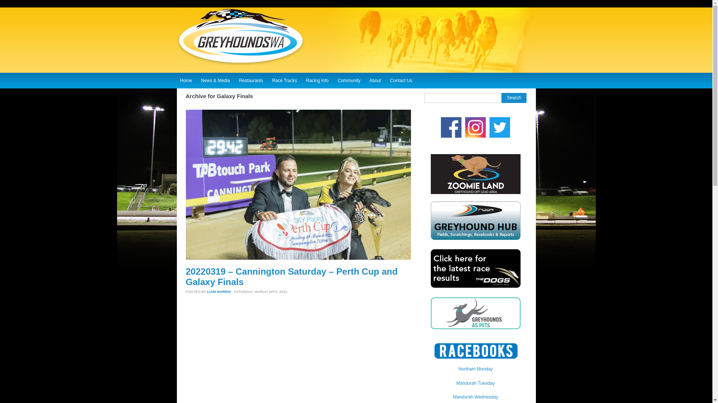  Describe the element at coordinates (514, 98) in the screenshot. I see `Search` at that location.